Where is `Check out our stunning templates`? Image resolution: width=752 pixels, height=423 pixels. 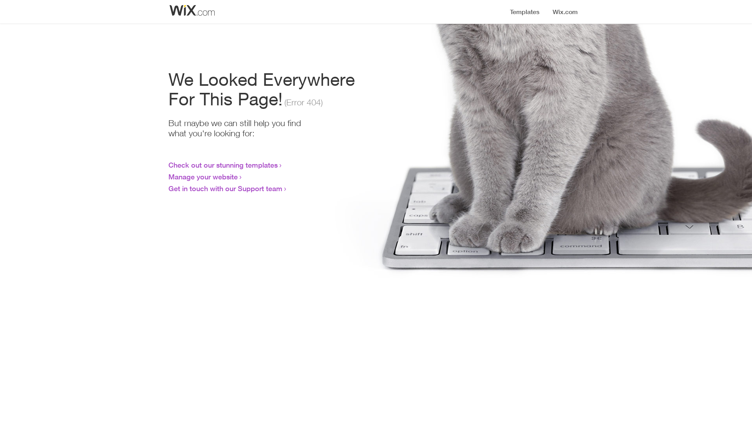 Check out our stunning templates is located at coordinates (223, 165).